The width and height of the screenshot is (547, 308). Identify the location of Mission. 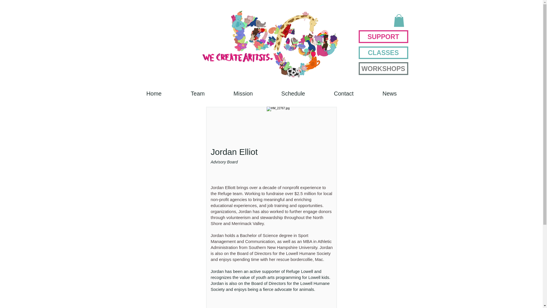
(243, 94).